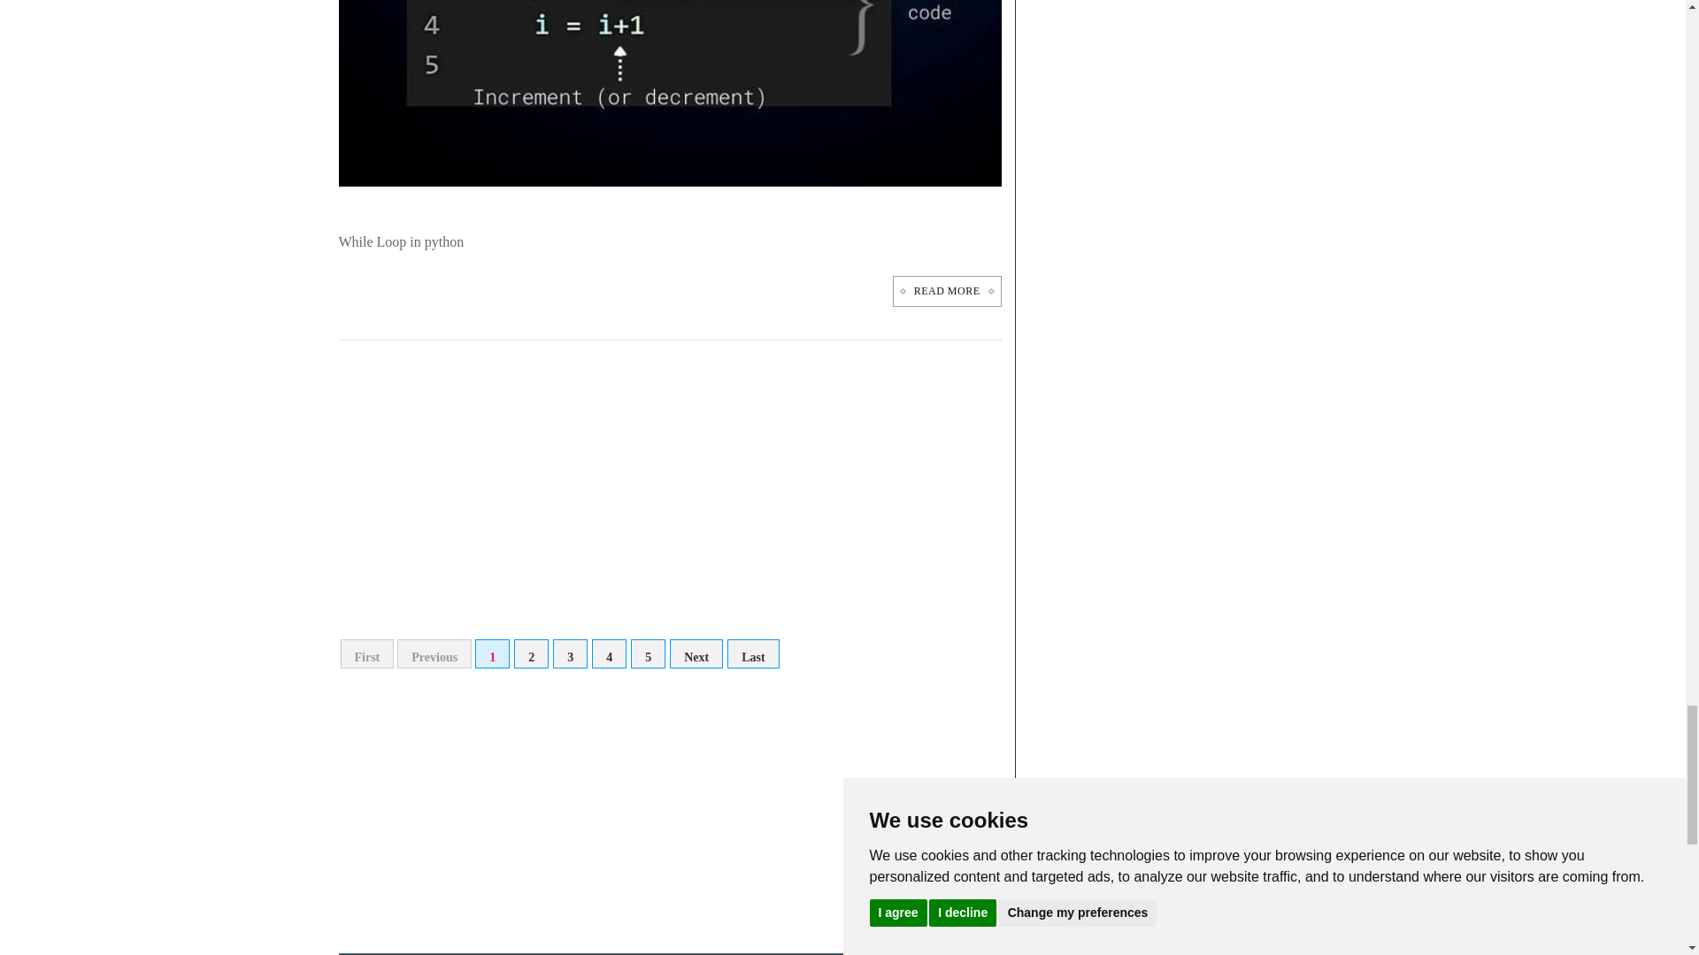 The height and width of the screenshot is (955, 1699). Describe the element at coordinates (531, 653) in the screenshot. I see `2` at that location.